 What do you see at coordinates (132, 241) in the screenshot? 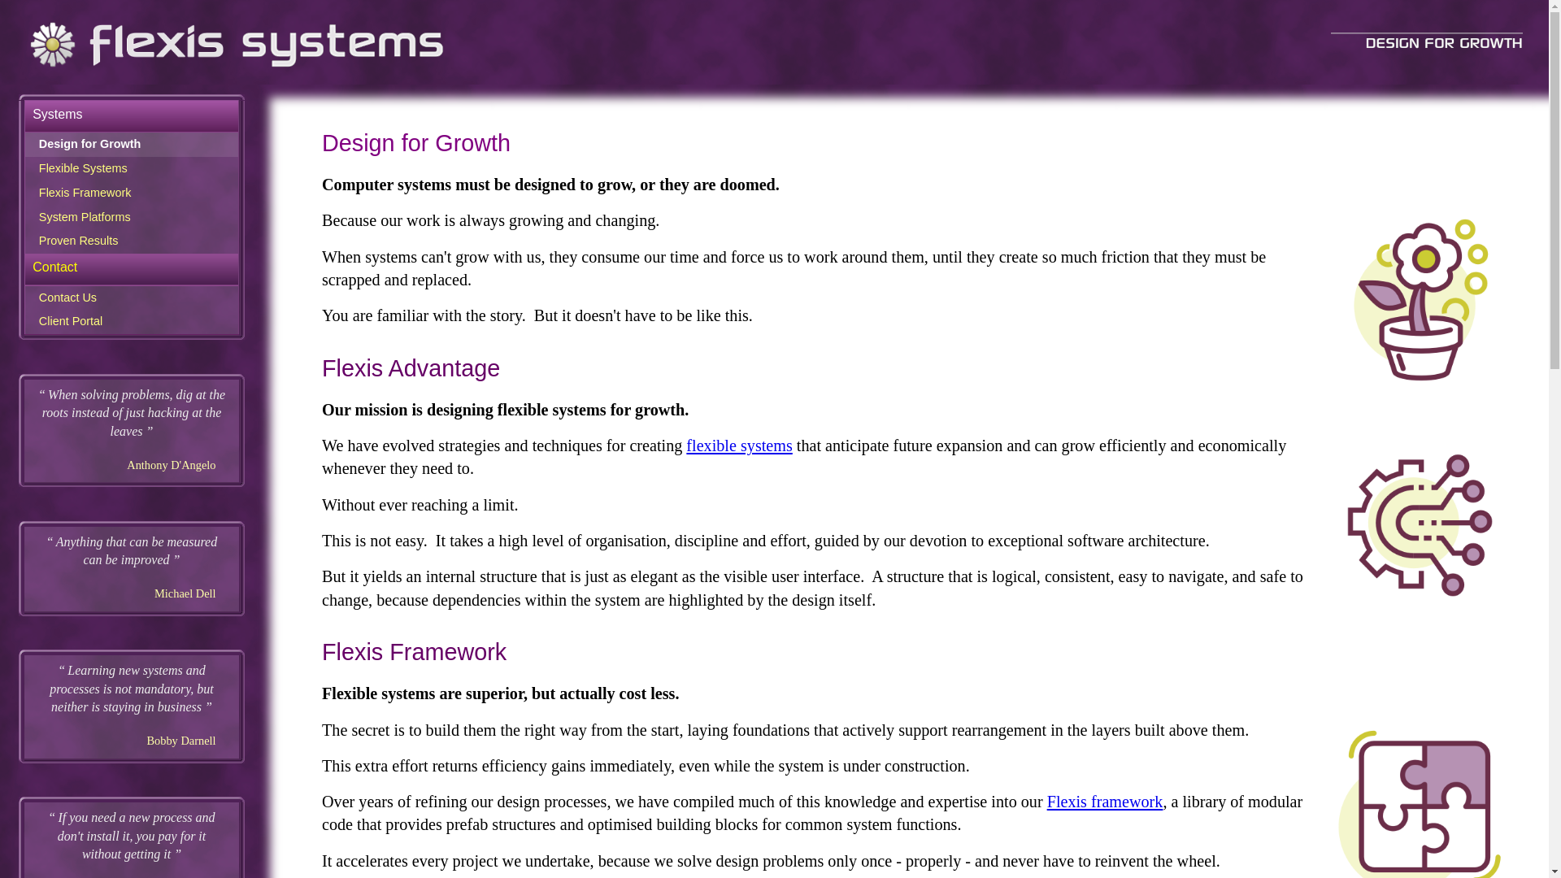
I see `Proven Results` at bounding box center [132, 241].